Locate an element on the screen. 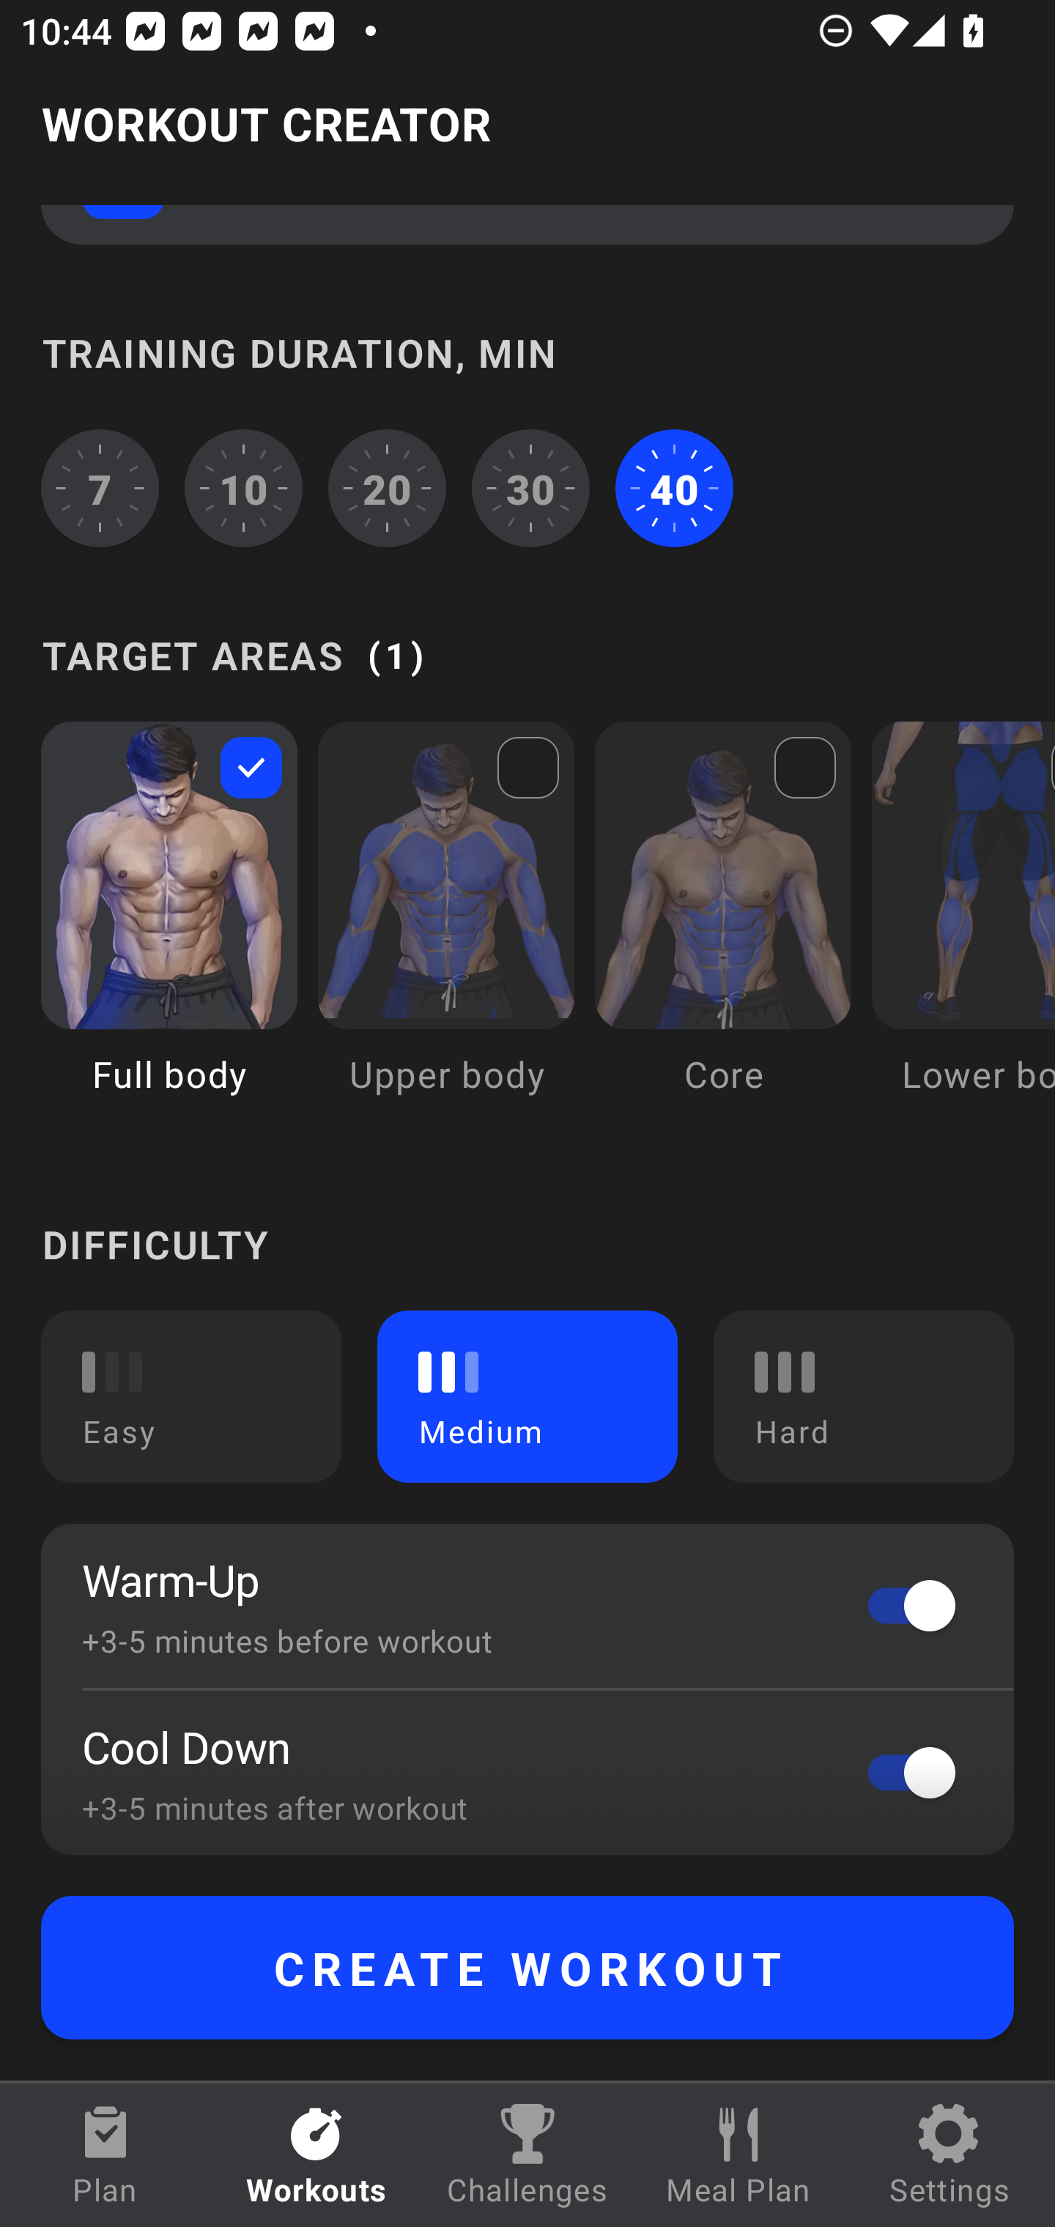 The height and width of the screenshot is (2227, 1055). Lower body is located at coordinates (963, 928).